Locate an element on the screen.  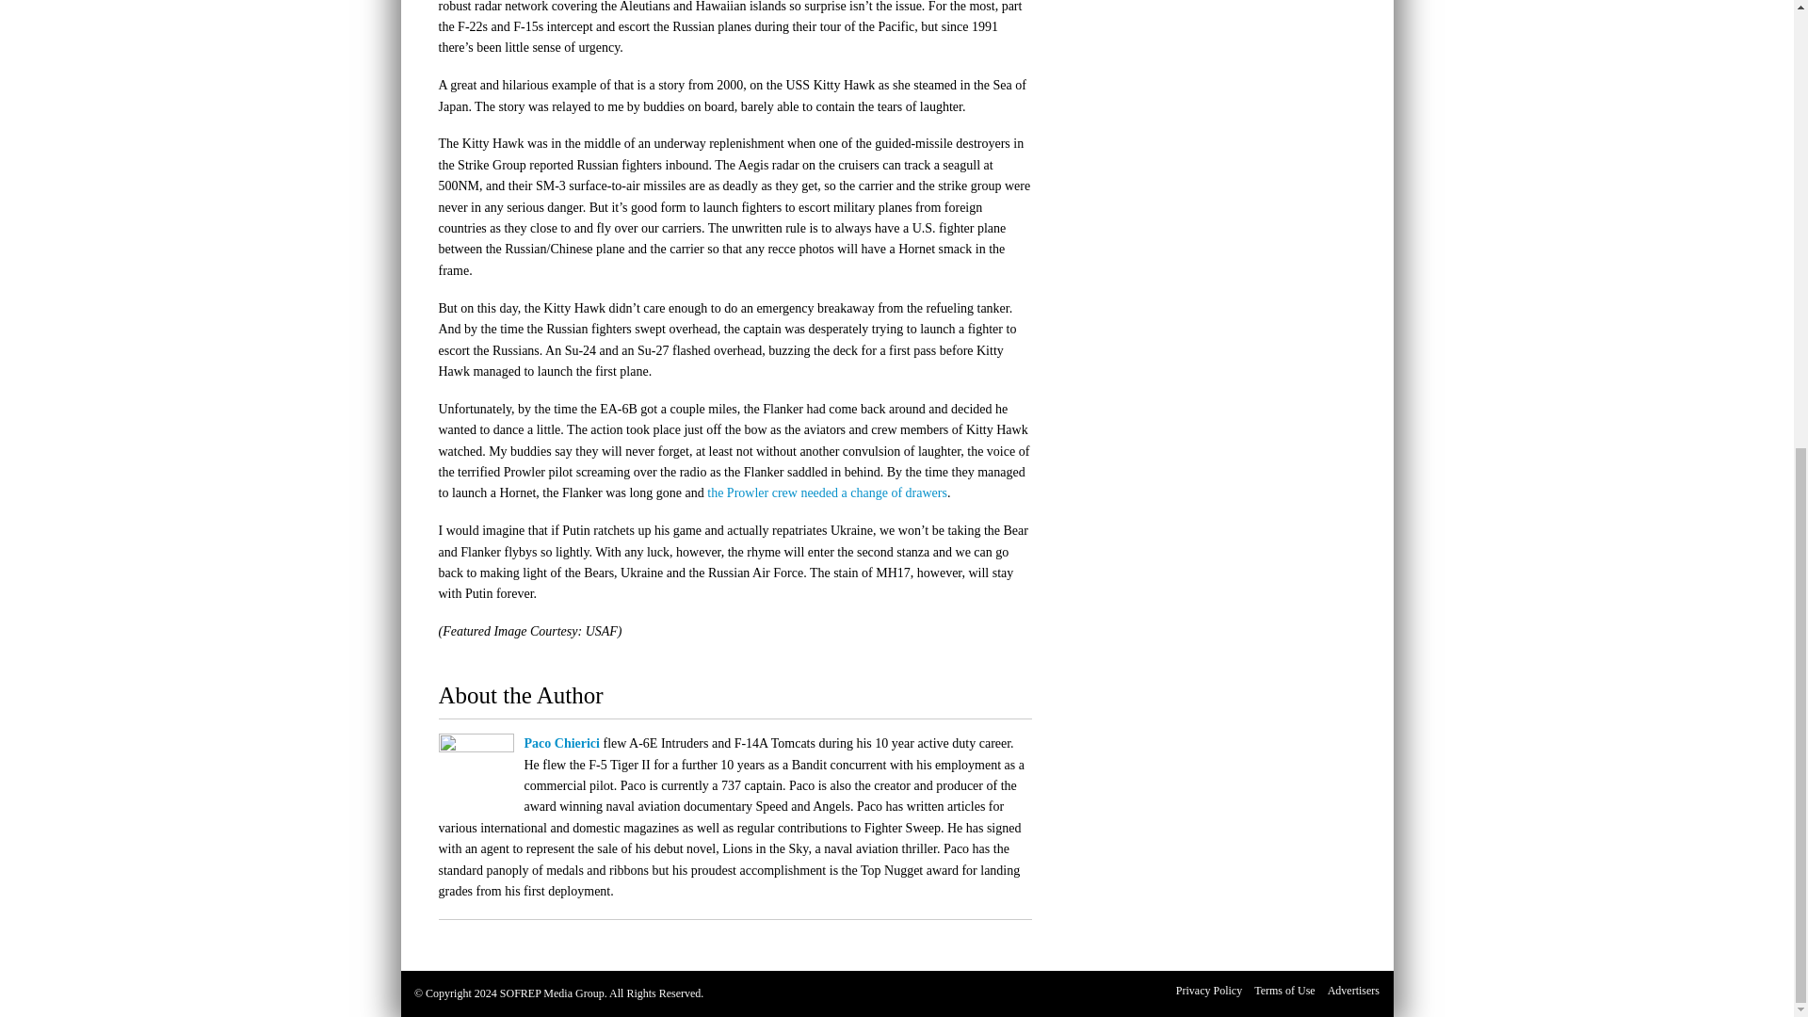
Russians fly over Kitty Hawk is located at coordinates (827, 493).